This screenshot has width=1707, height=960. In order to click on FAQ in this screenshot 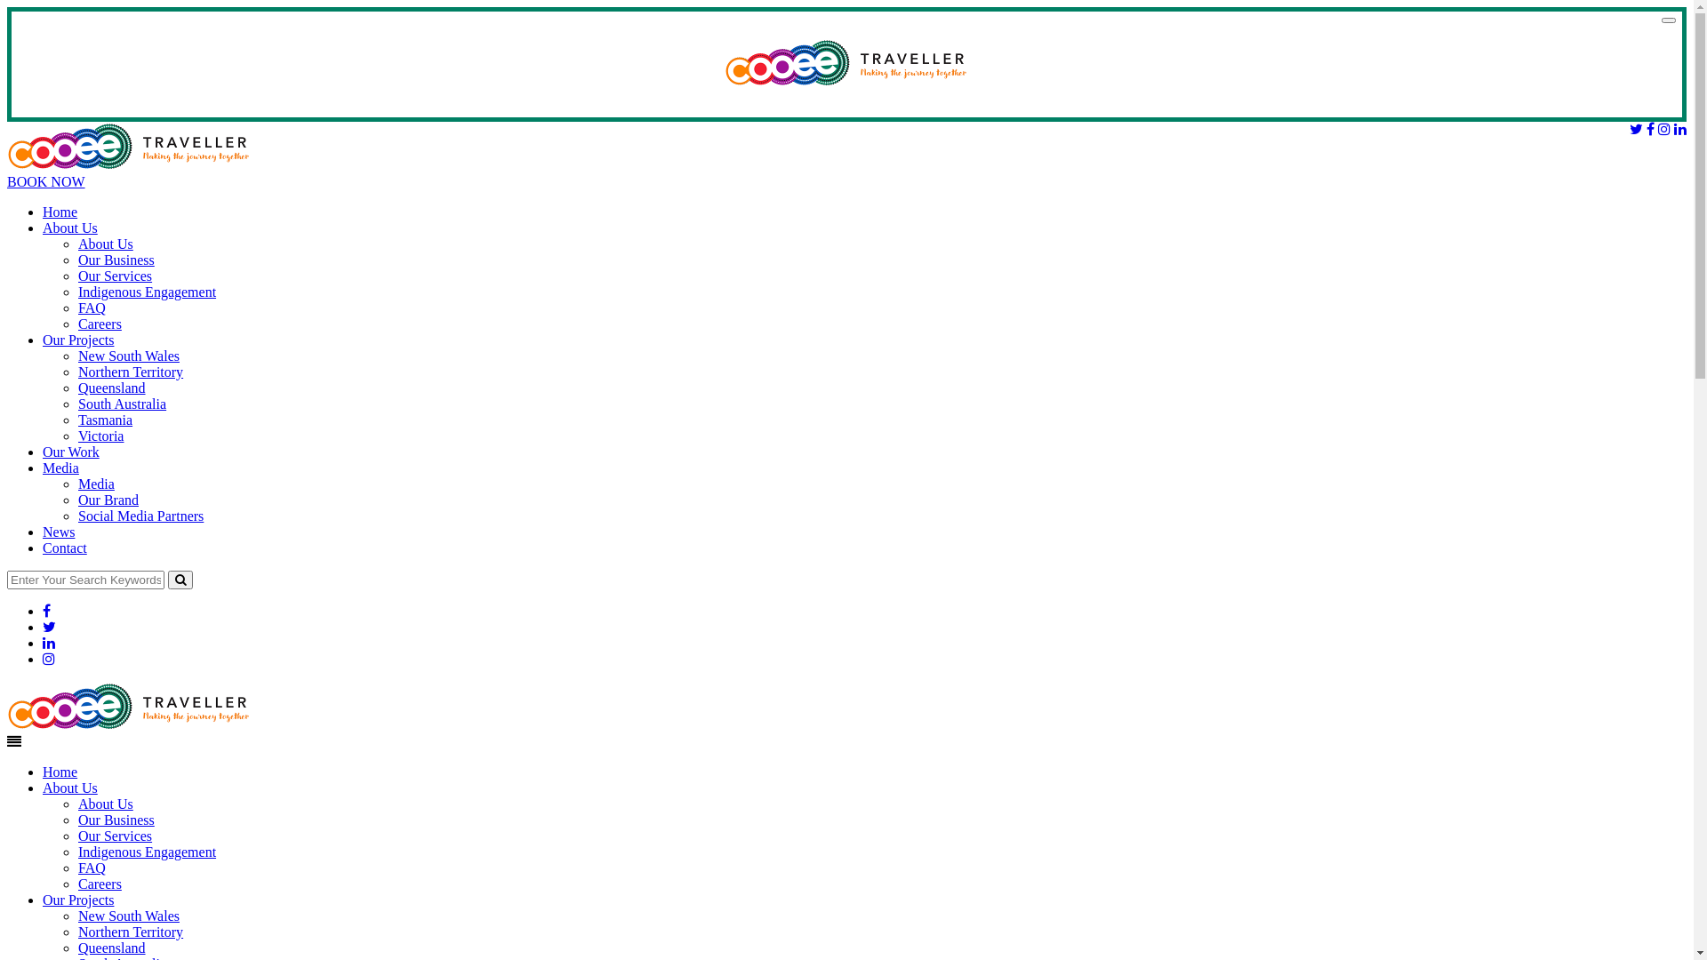, I will do `click(92, 868)`.